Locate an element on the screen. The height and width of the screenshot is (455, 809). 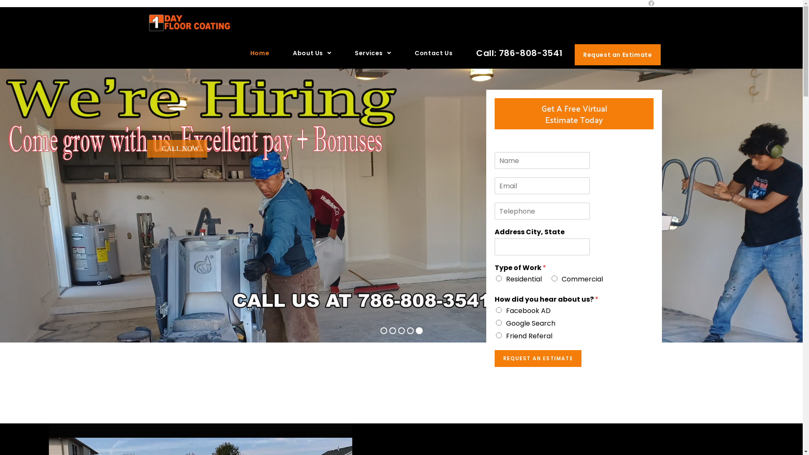
Request an Estimate is located at coordinates (618, 55).